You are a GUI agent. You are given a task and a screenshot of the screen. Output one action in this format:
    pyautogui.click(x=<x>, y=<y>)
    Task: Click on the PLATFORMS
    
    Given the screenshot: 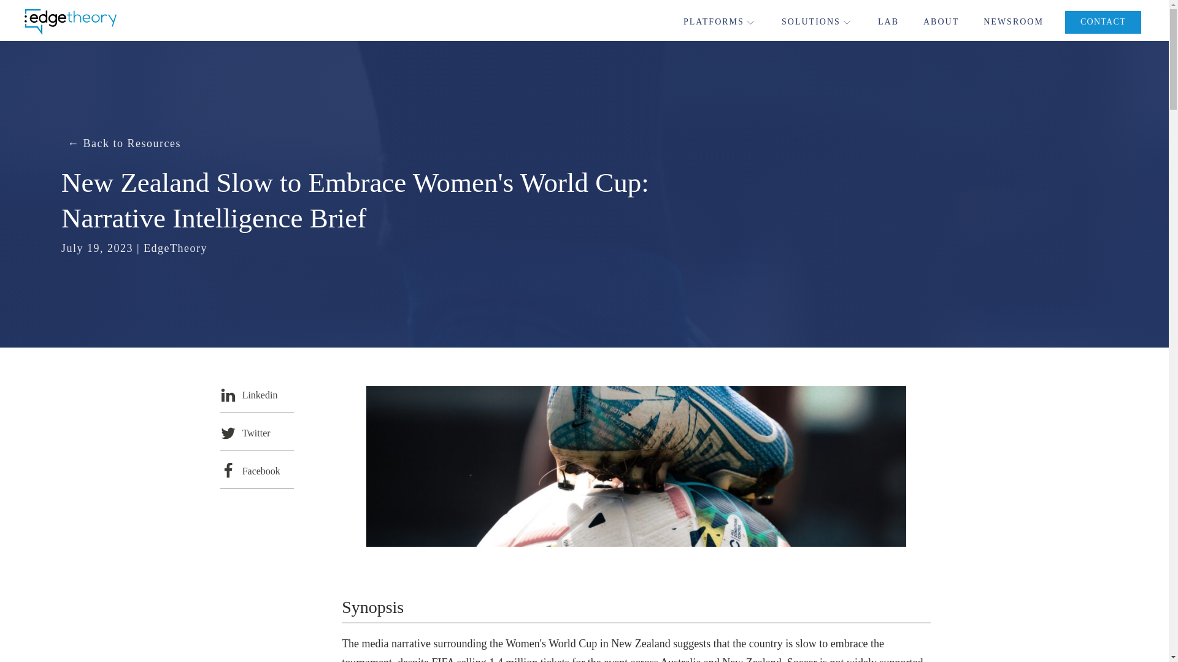 What is the action you would take?
    pyautogui.click(x=720, y=22)
    